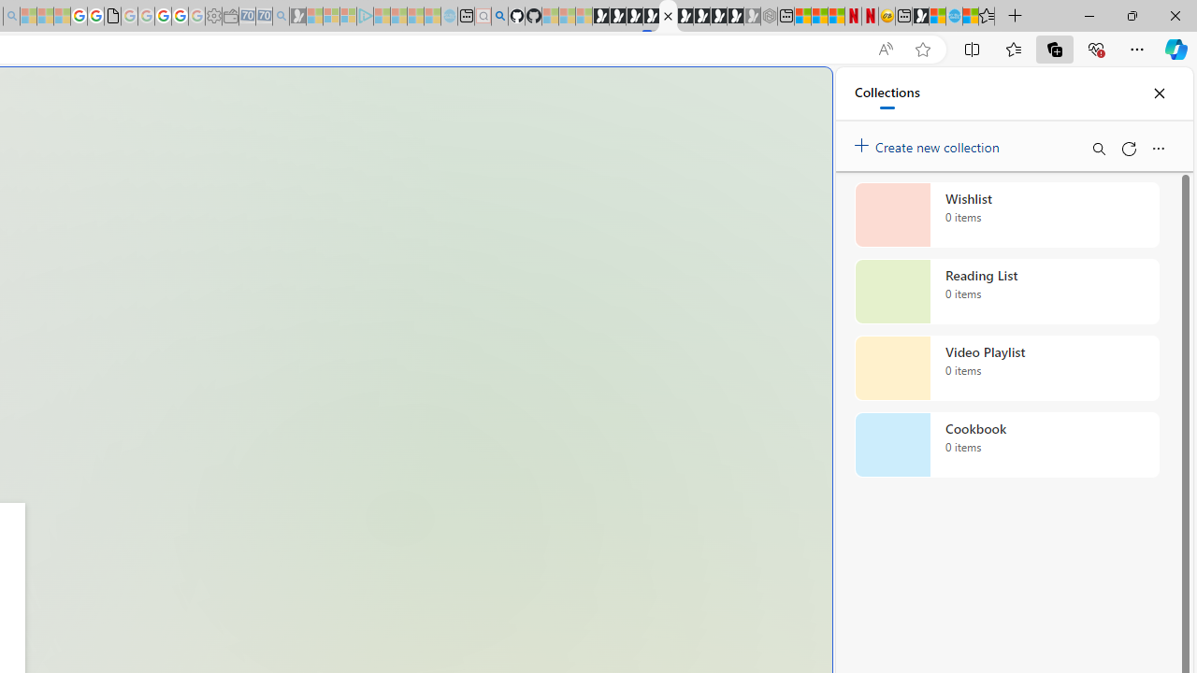 The height and width of the screenshot is (673, 1197). Describe the element at coordinates (937, 17) in the screenshot. I see `World - MSN` at that location.